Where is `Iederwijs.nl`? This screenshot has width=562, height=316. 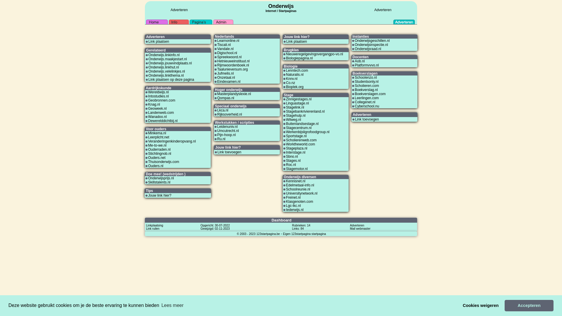
Iederwijs.nl is located at coordinates (295, 210).